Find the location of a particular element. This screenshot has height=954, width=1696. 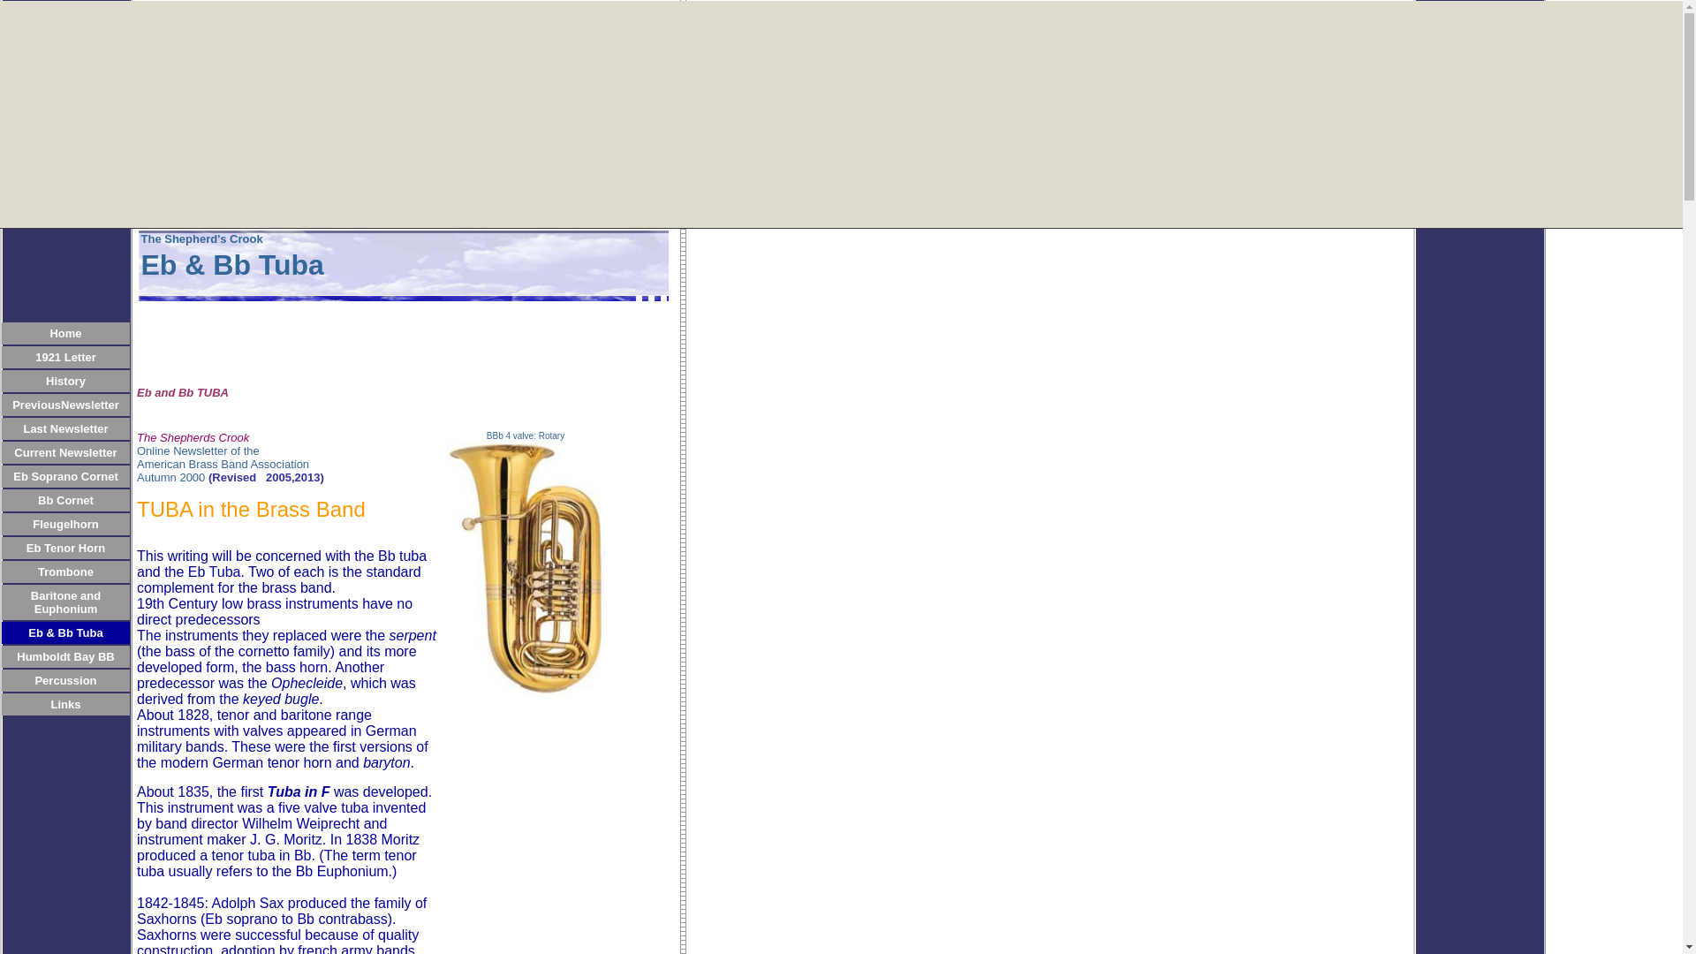

Baritone and Euphonium is located at coordinates (65, 601).